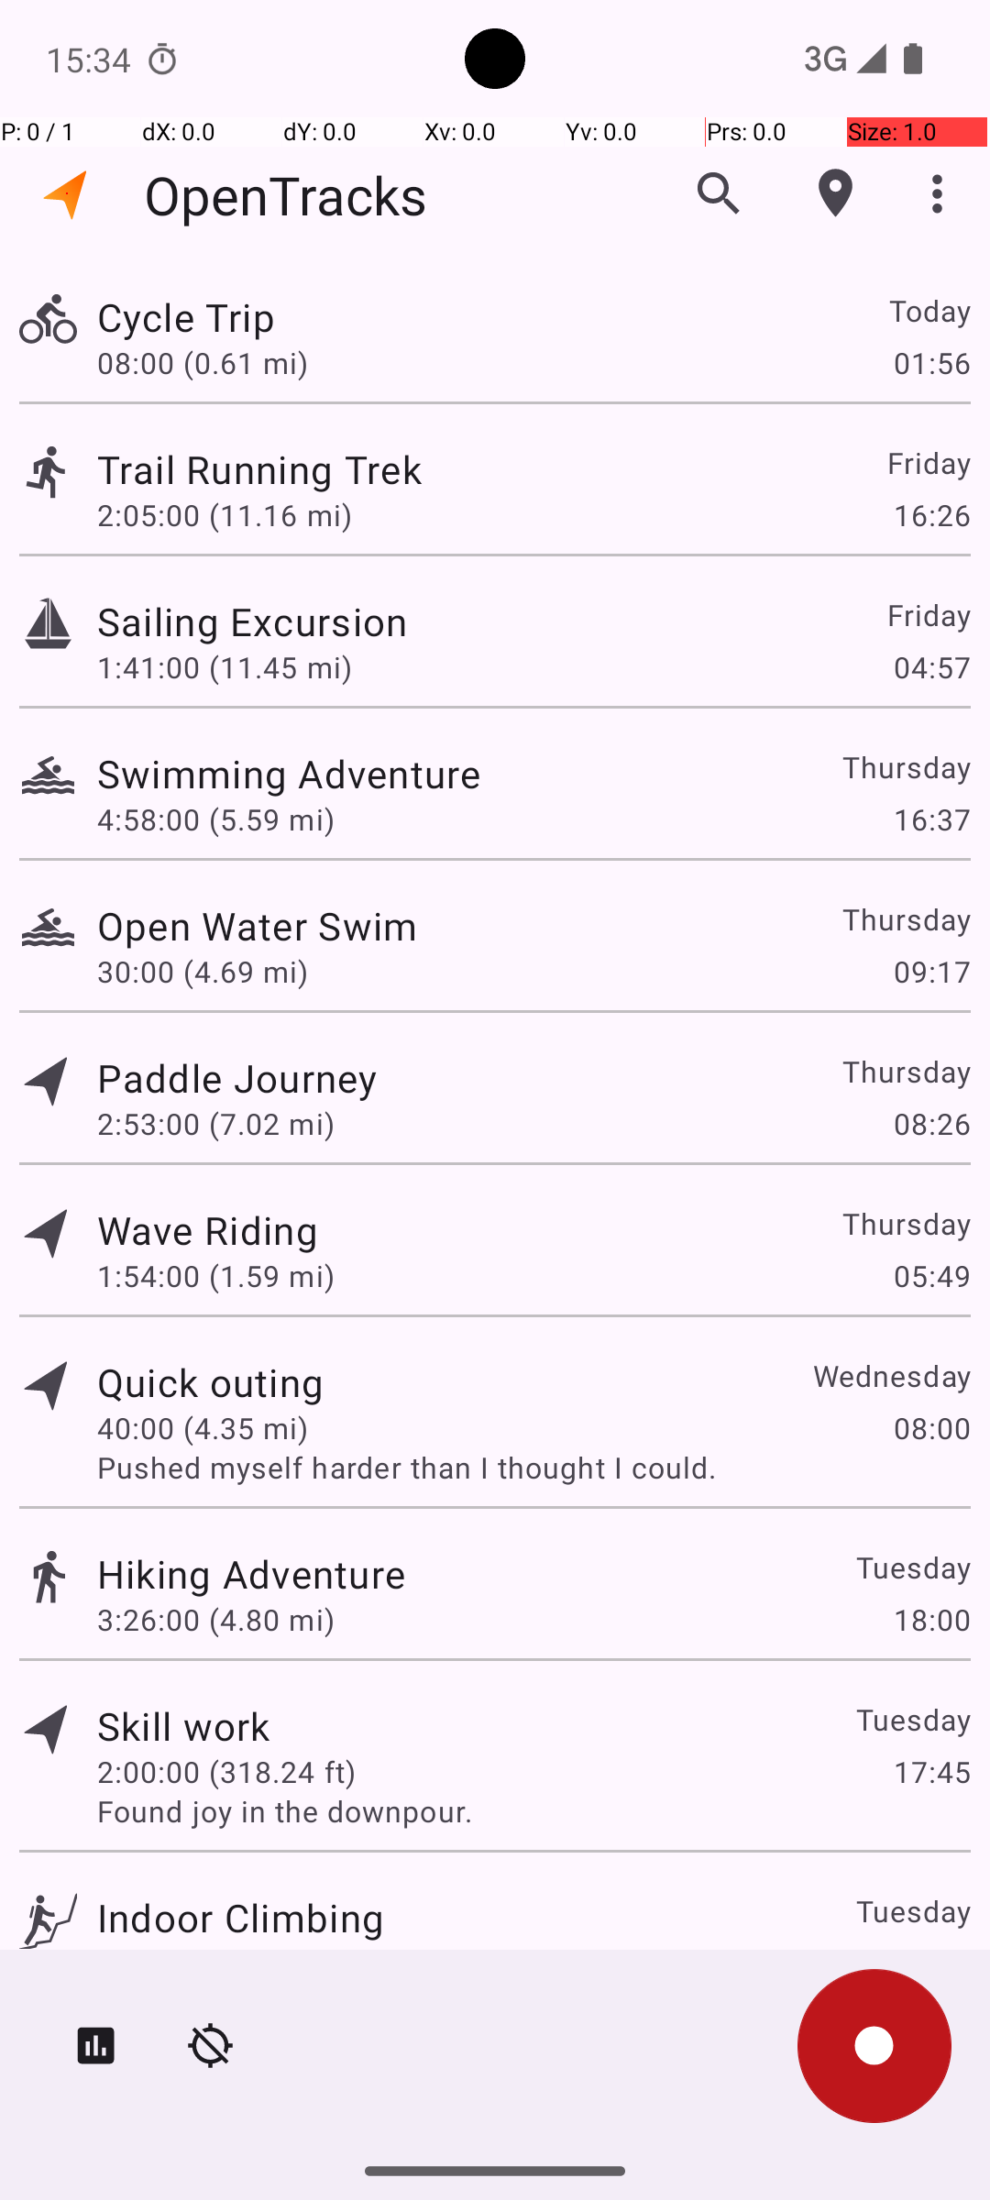 The image size is (990, 2200). I want to click on Hiking Adventure, so click(251, 1573).